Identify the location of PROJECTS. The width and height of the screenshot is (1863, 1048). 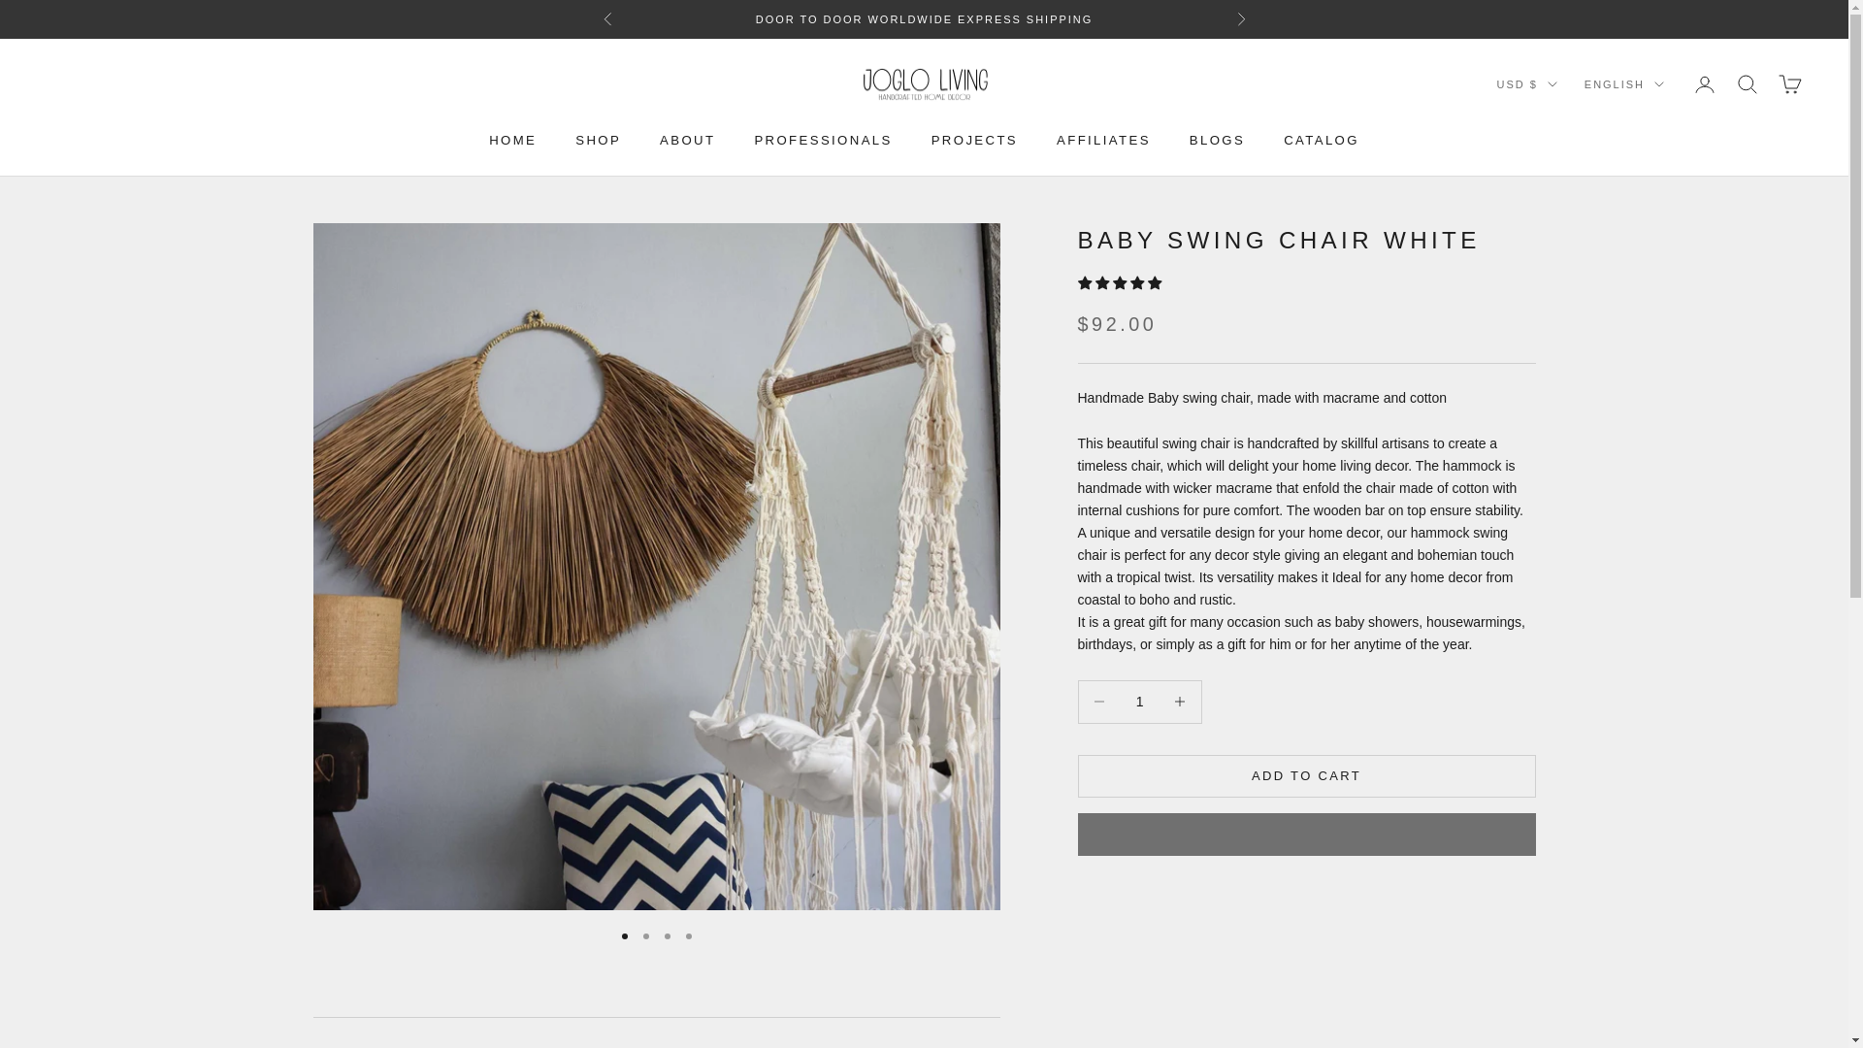
(974, 140).